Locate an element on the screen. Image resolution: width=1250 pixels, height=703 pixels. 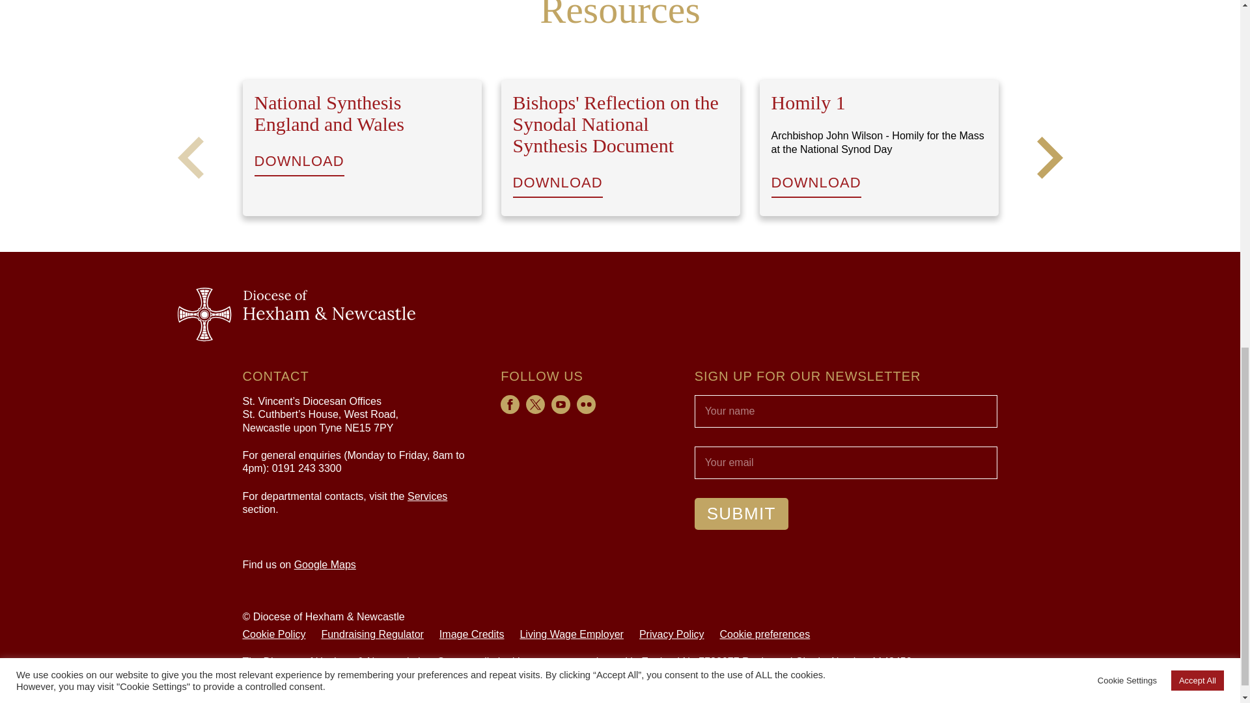
Submit is located at coordinates (742, 514).